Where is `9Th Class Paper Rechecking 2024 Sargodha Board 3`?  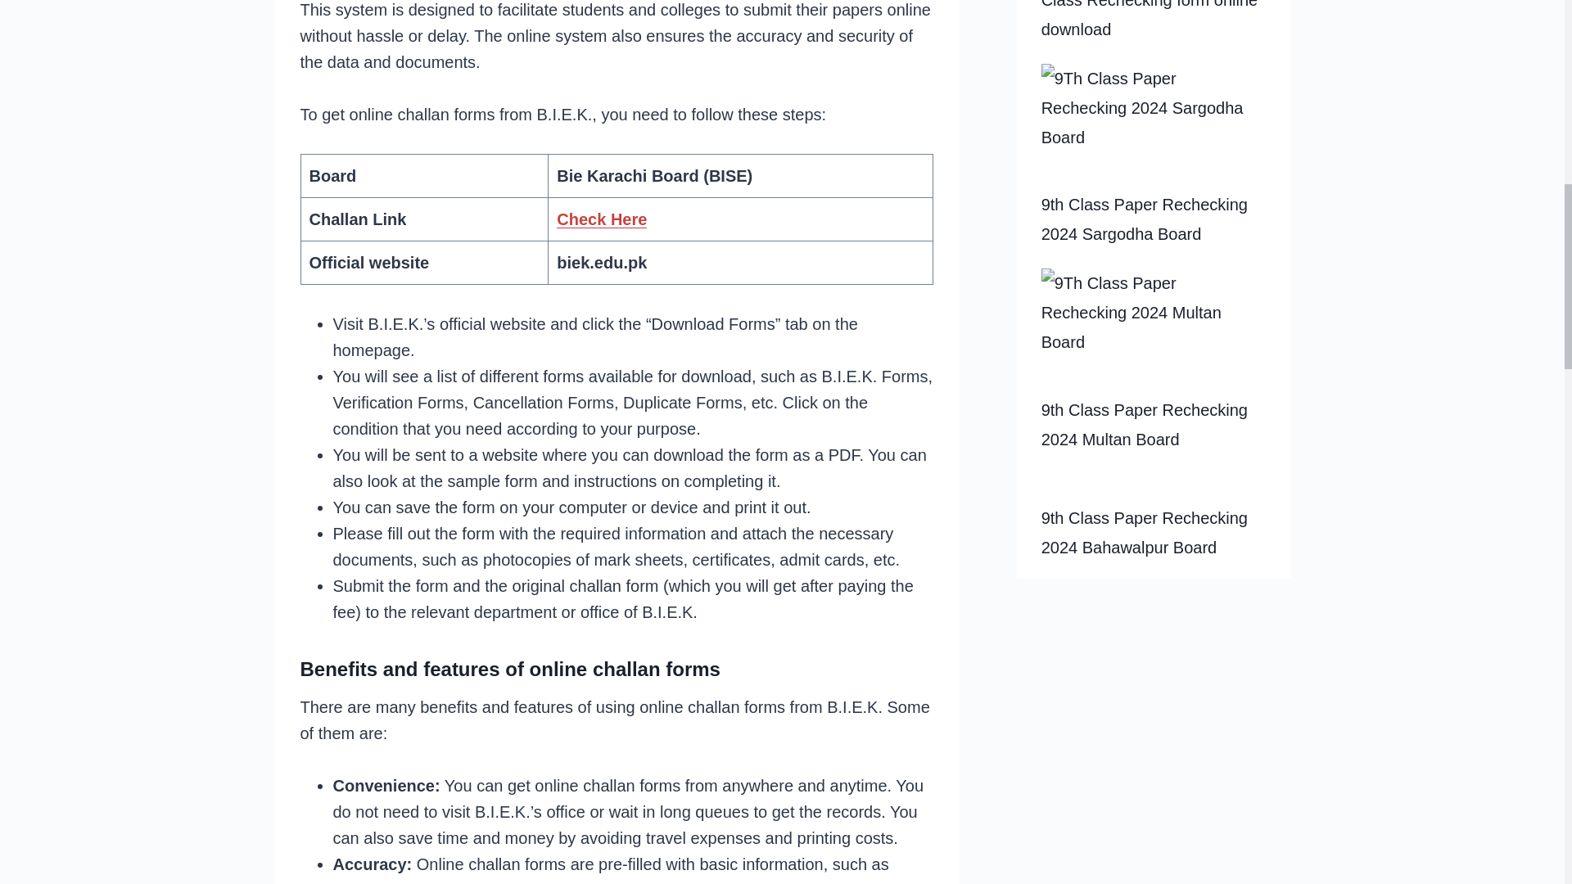 9Th Class Paper Rechecking 2024 Sargodha Board 3 is located at coordinates (1154, 127).